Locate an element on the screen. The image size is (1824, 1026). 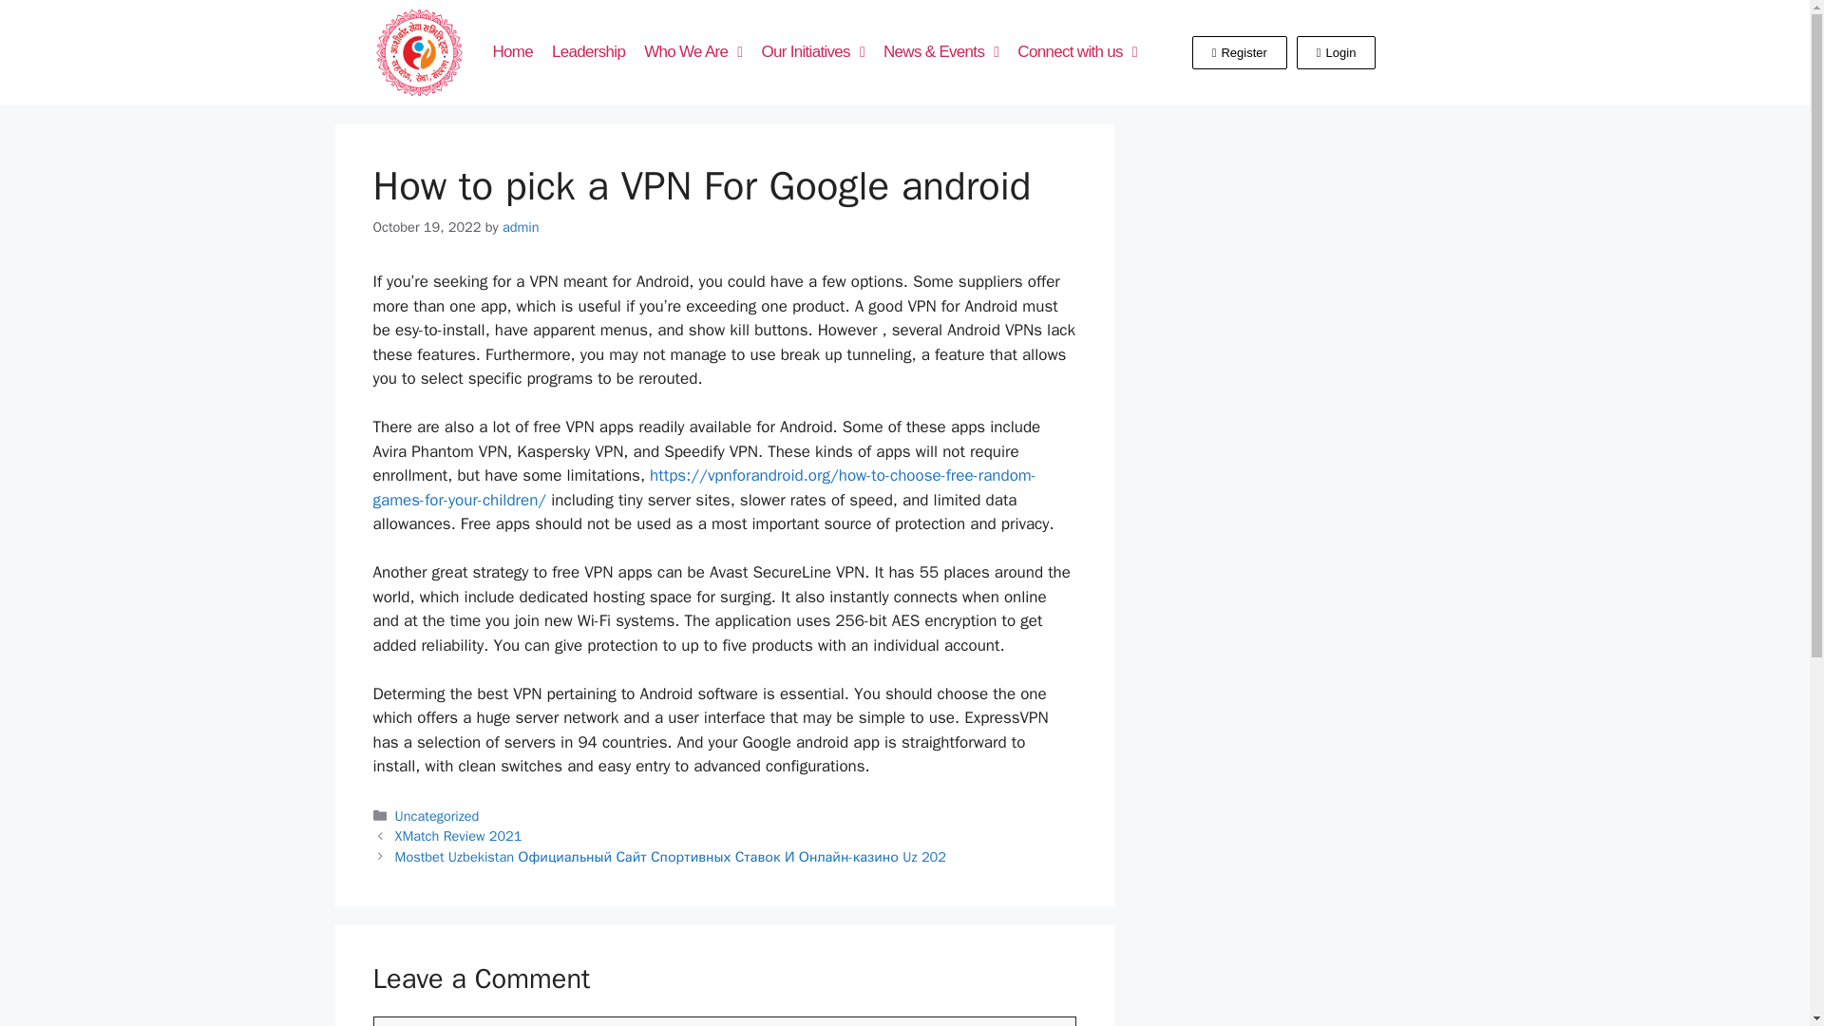
Who We Are is located at coordinates (693, 51).